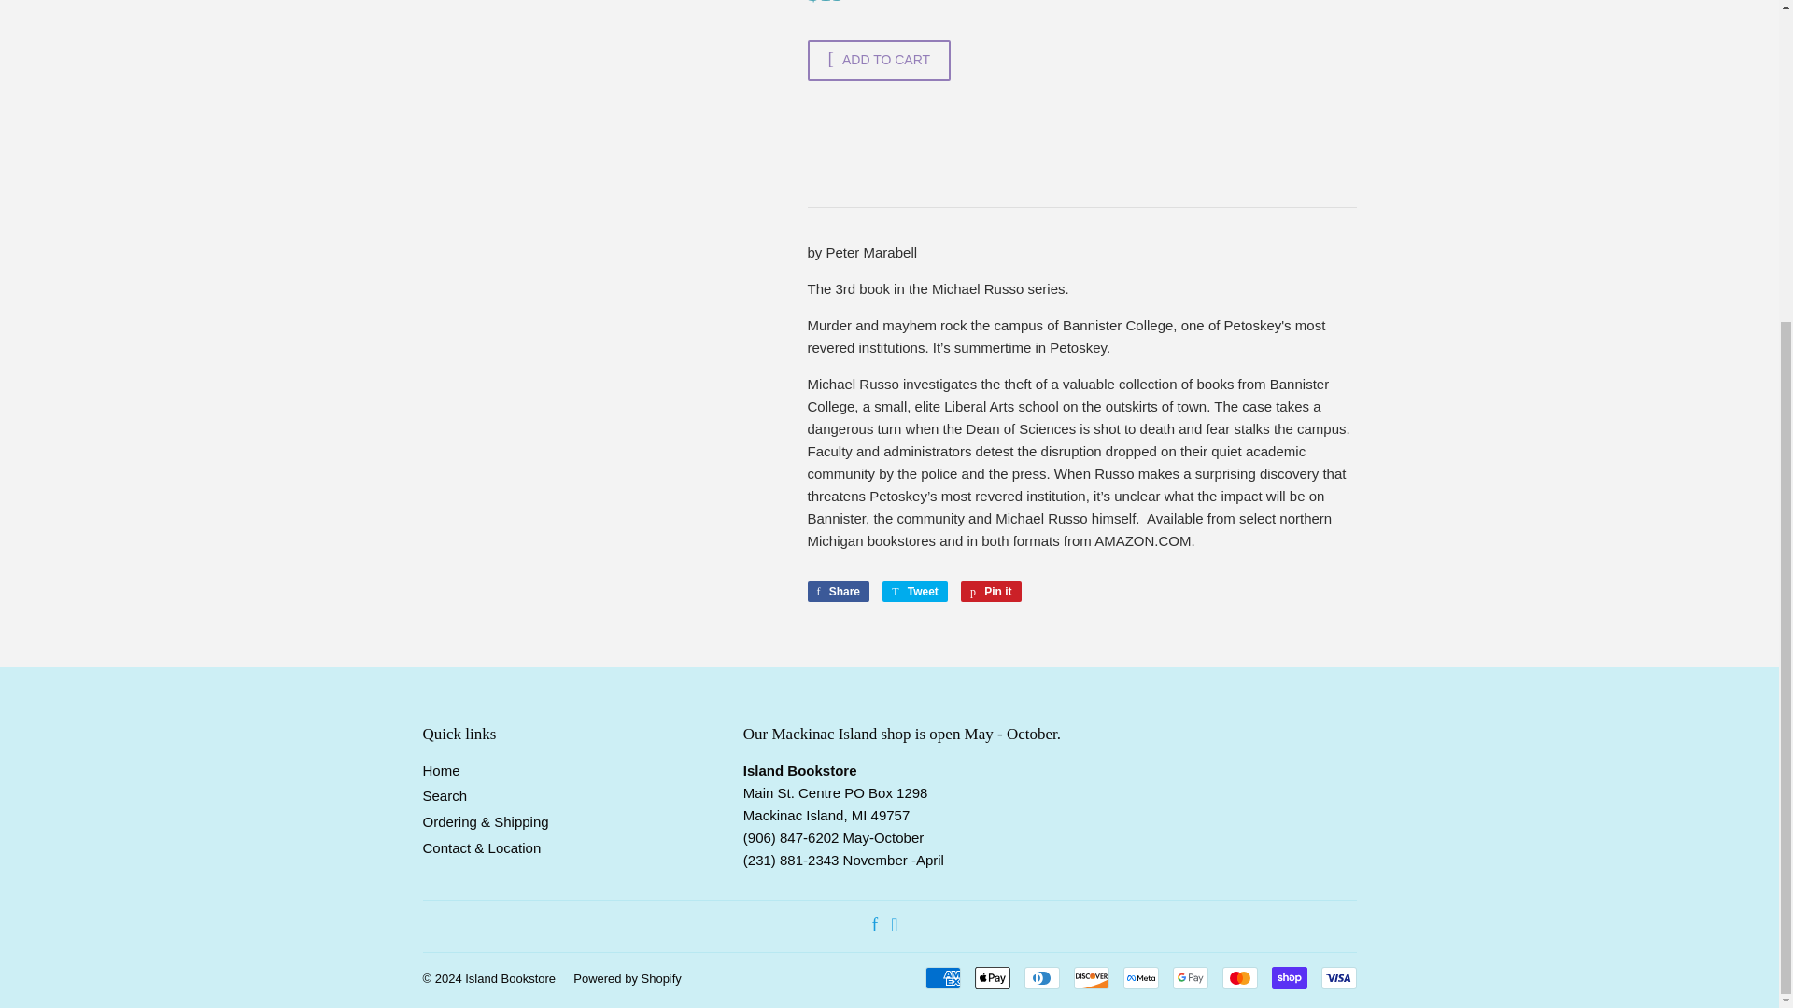  Describe the element at coordinates (1139, 977) in the screenshot. I see `Meta Pay` at that location.